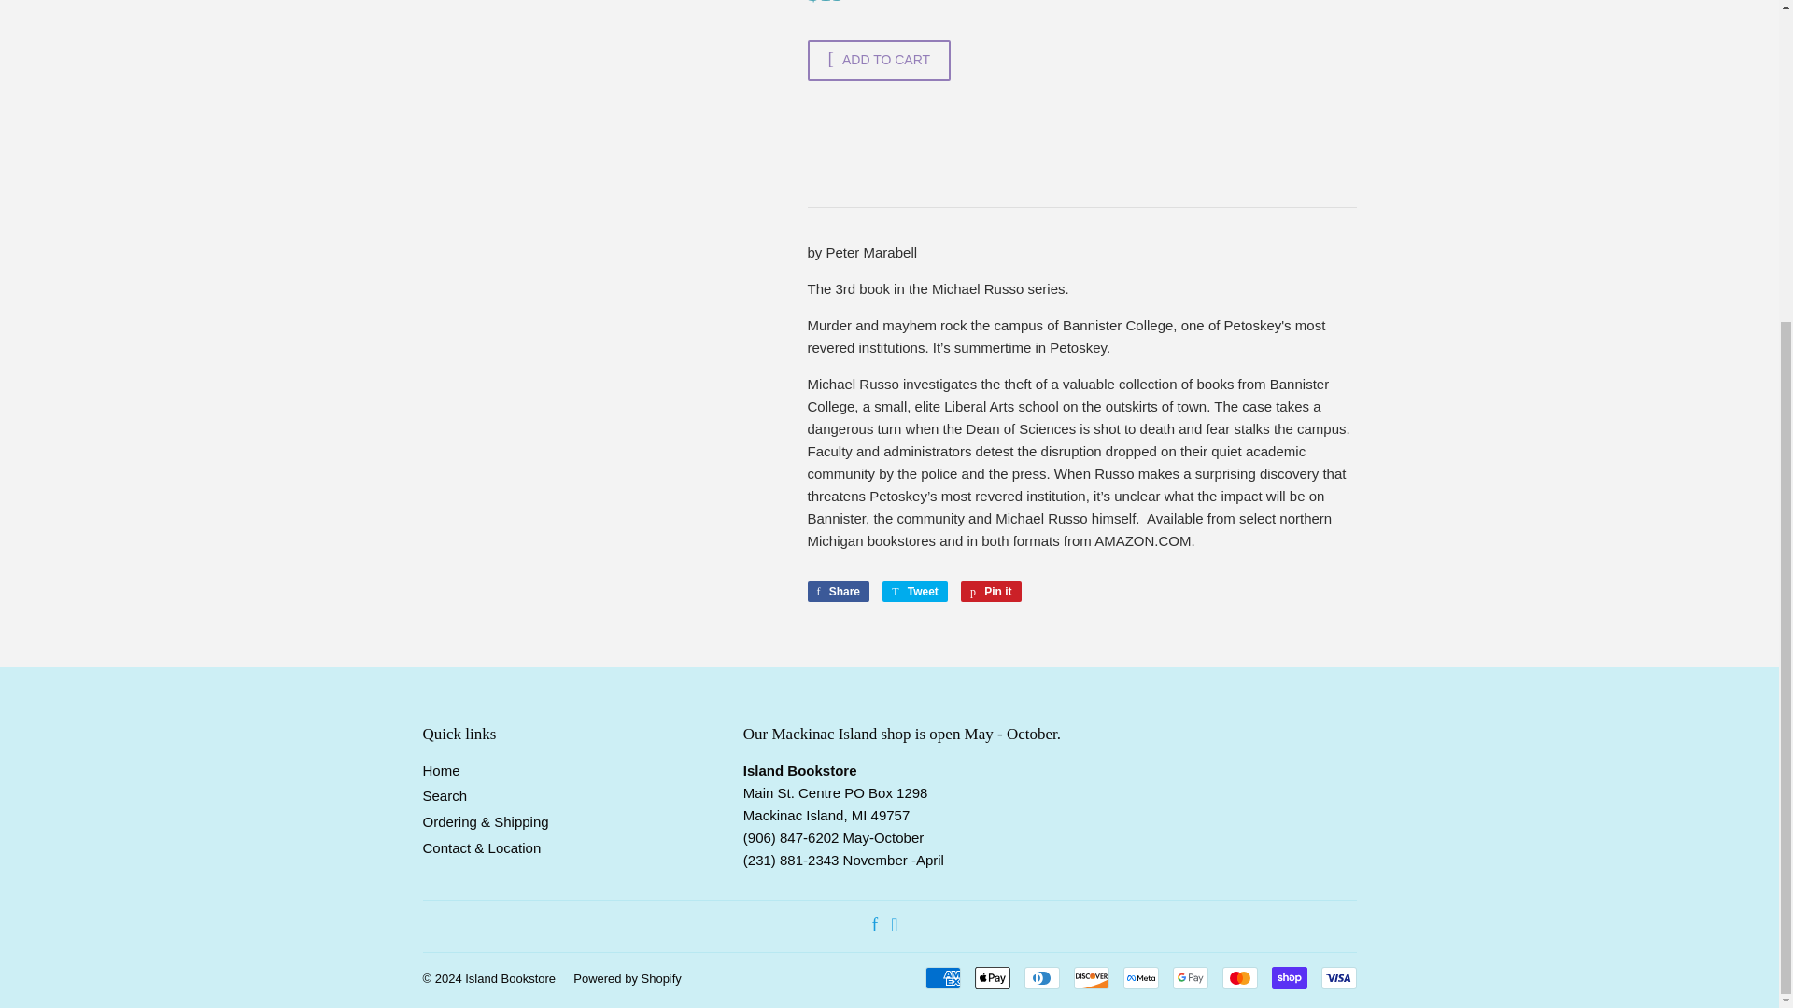  Describe the element at coordinates (1139, 977) in the screenshot. I see `Meta Pay` at that location.